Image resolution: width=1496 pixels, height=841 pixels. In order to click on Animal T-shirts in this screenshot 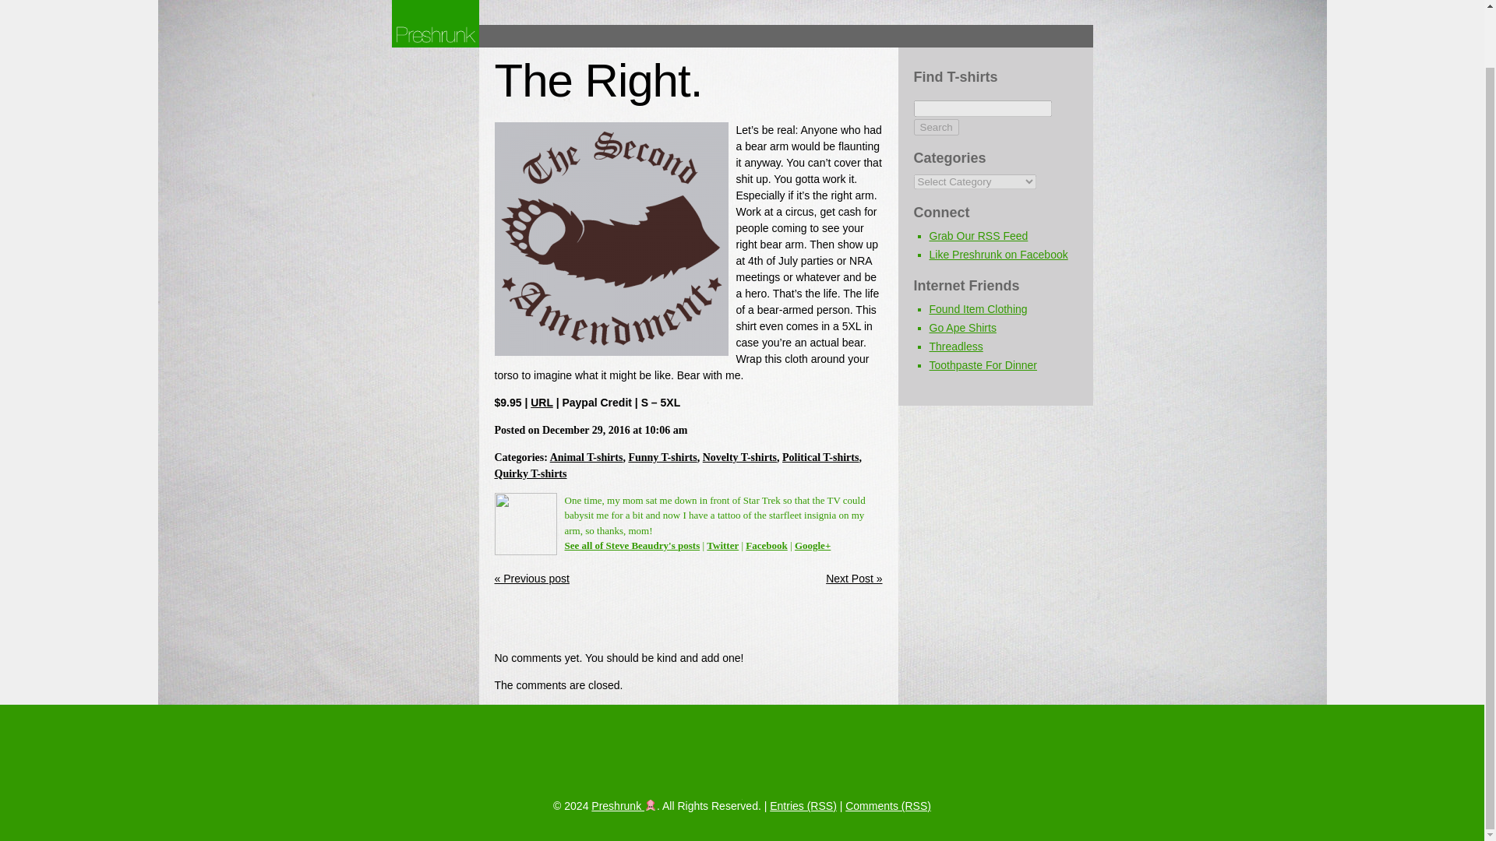, I will do `click(587, 457)`.